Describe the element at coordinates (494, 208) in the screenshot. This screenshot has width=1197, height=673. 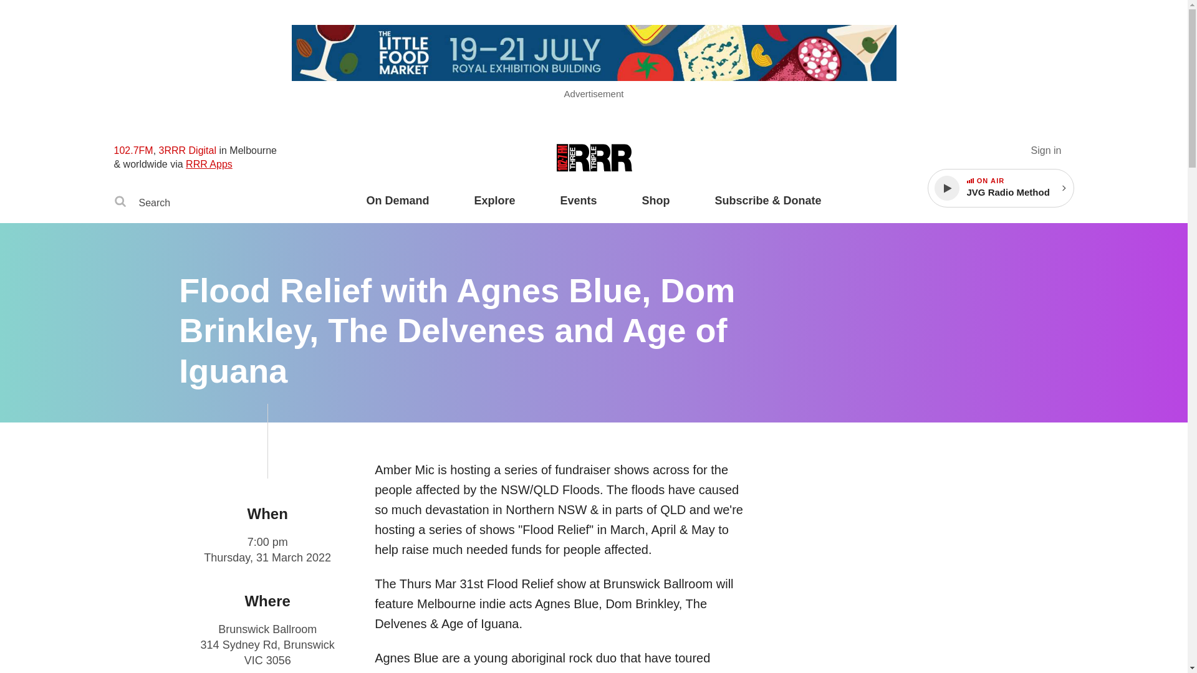
I see `Explore` at that location.